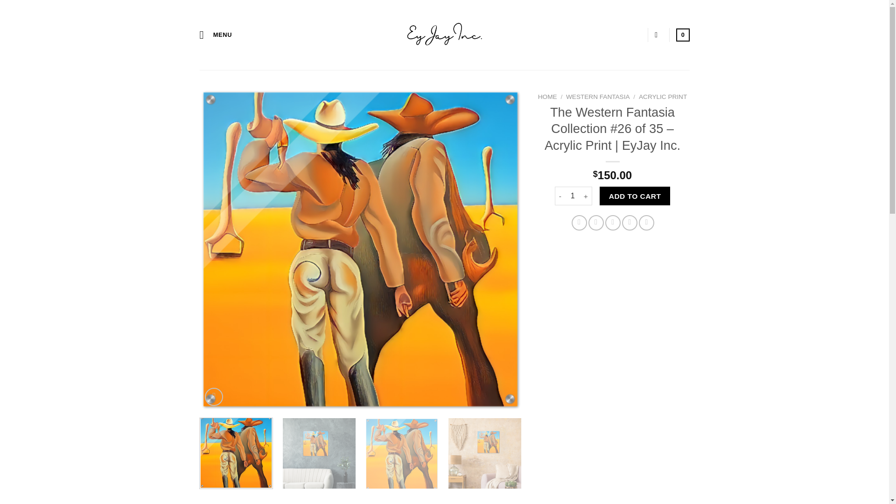  I want to click on Pin on Pinterest, so click(629, 223).